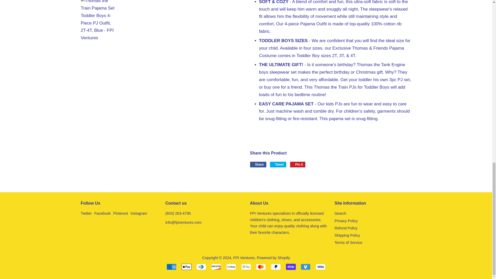 This screenshot has width=496, height=279. I want to click on Pin on Pinterest, so click(298, 165).